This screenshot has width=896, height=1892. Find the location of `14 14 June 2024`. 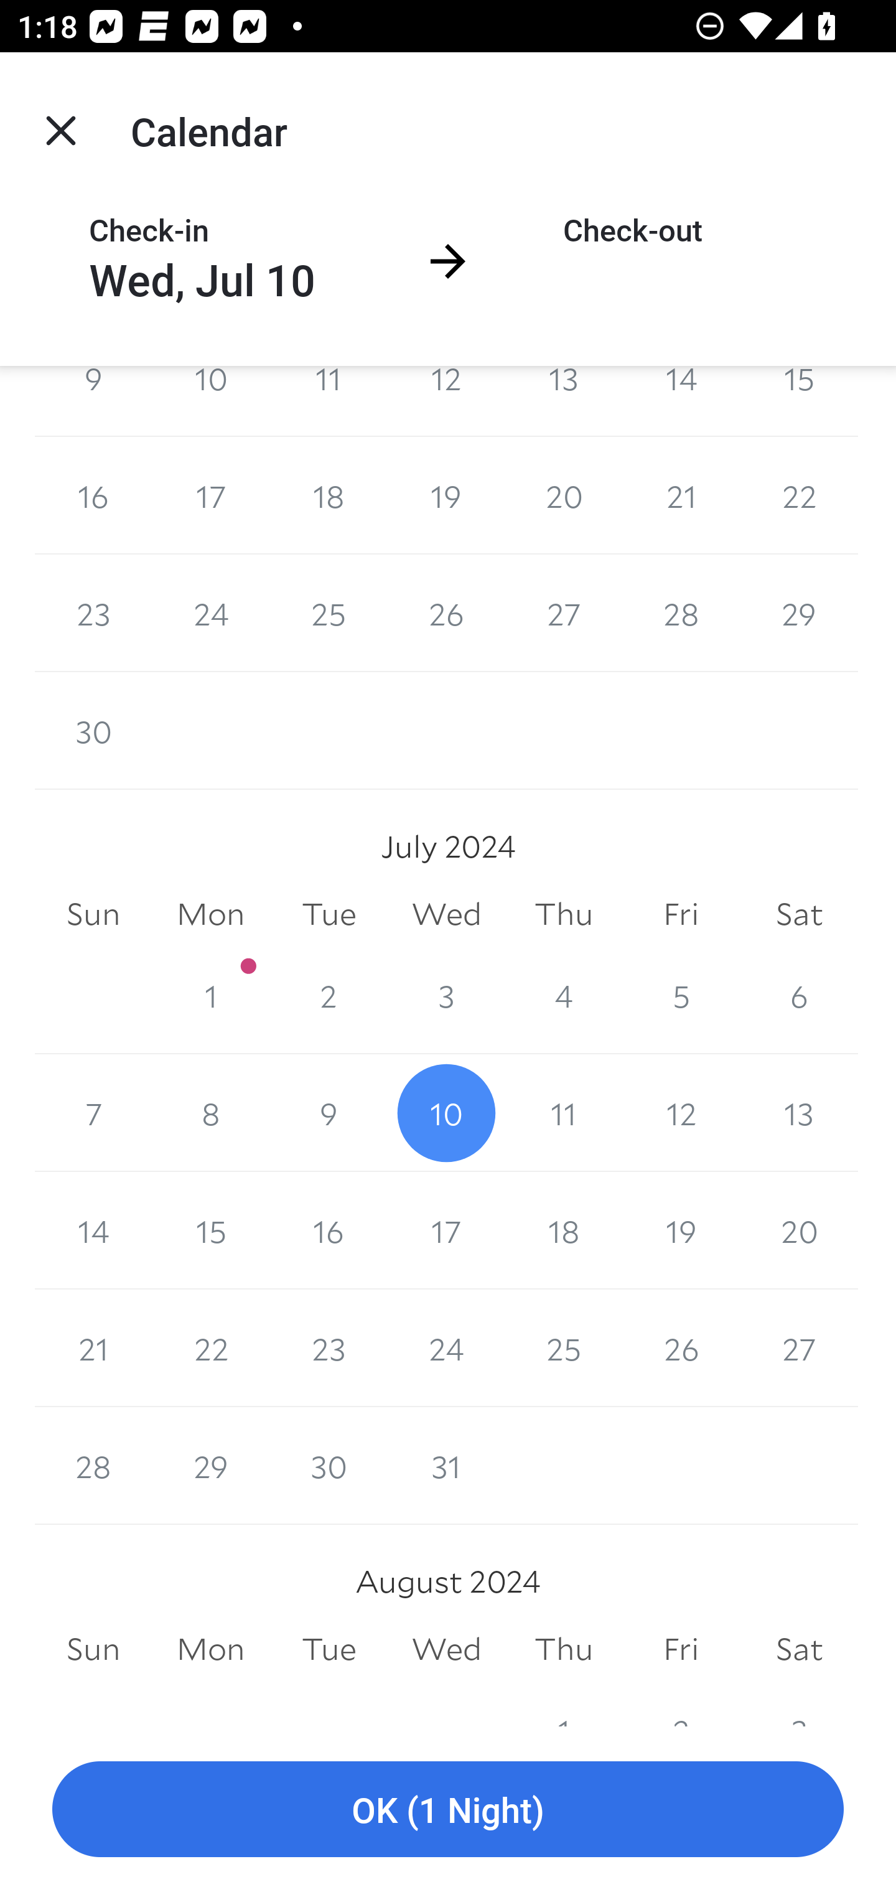

14 14 June 2024 is located at coordinates (681, 401).